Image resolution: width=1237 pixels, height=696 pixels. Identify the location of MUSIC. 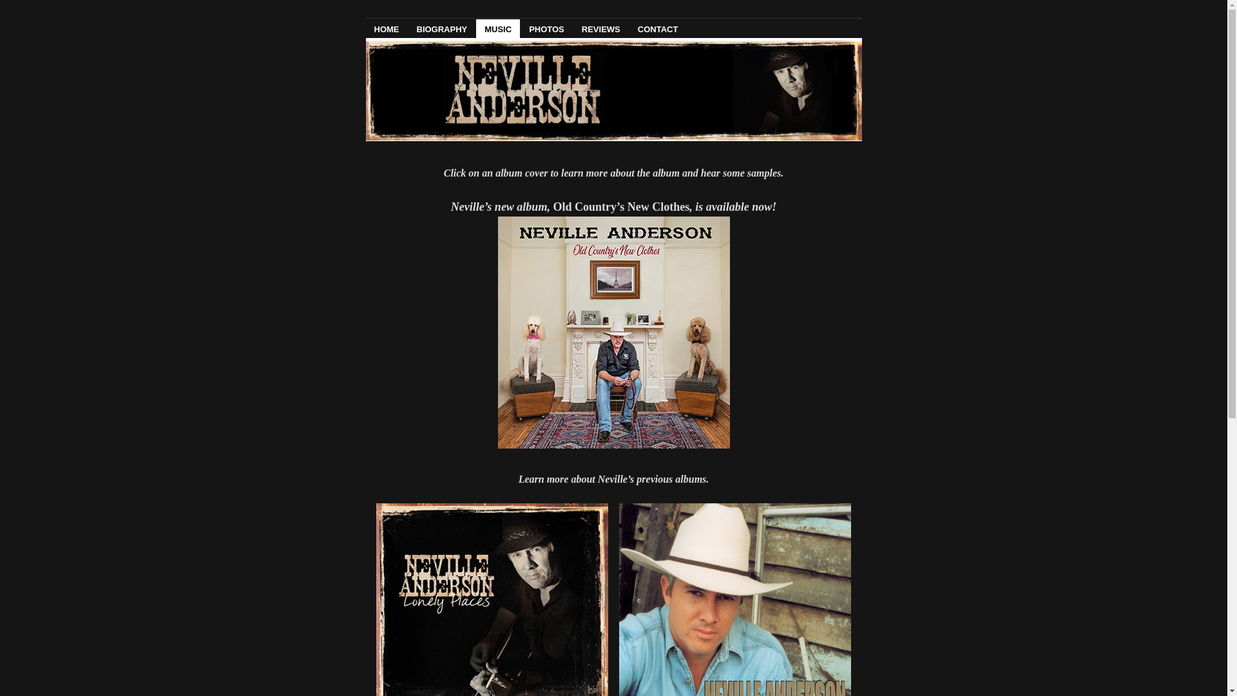
(498, 28).